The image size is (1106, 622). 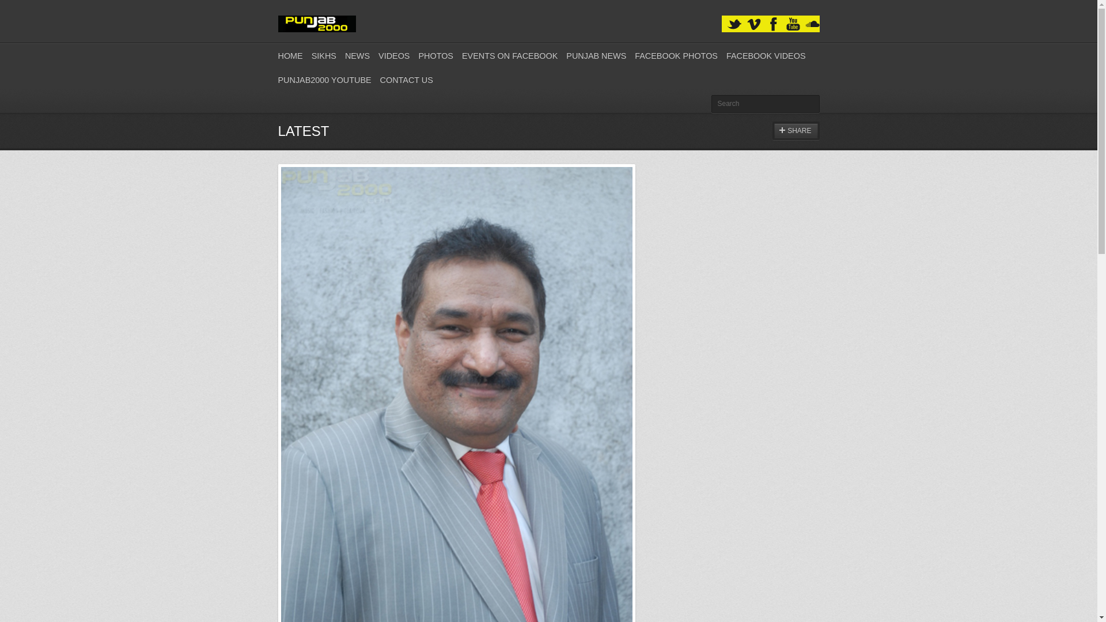 I want to click on CONTACT US, so click(x=407, y=79).